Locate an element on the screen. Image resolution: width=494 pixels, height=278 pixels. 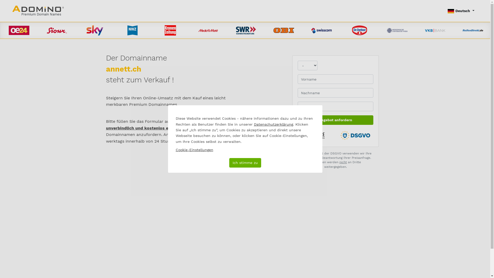
Ich stimme zu is located at coordinates (245, 163).